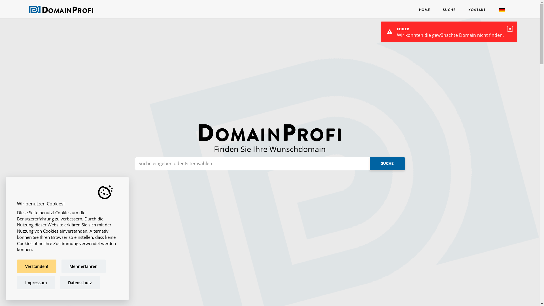 This screenshot has width=544, height=306. I want to click on SUCHE, so click(449, 10).